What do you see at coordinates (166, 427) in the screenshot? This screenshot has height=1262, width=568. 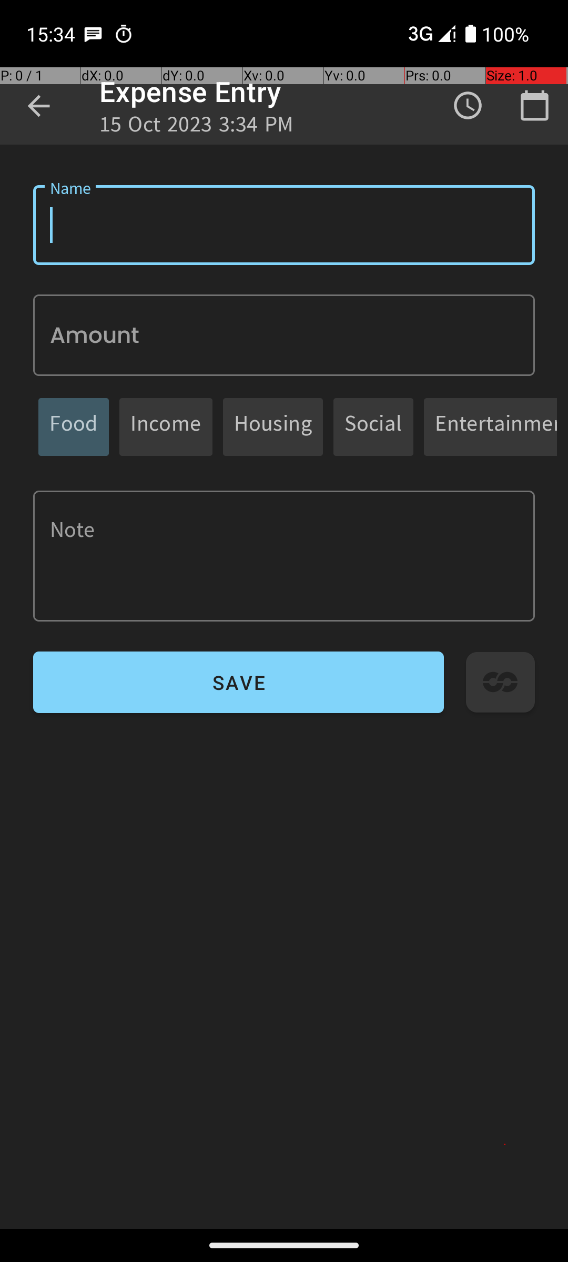 I see `Income` at bounding box center [166, 427].